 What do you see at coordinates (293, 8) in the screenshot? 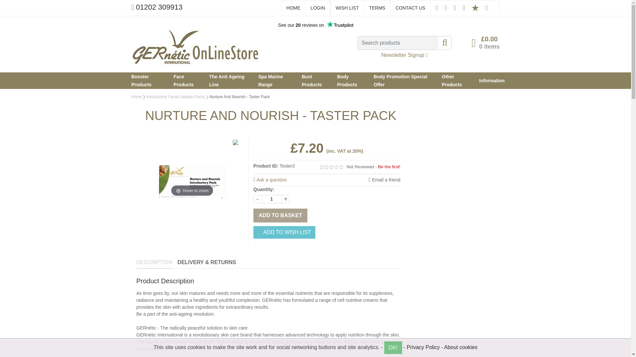
I see `HOME` at bounding box center [293, 8].